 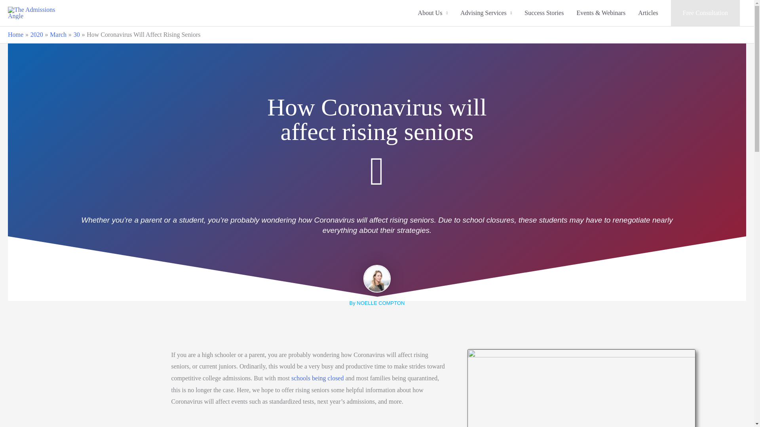 What do you see at coordinates (36, 34) in the screenshot?
I see `2020` at bounding box center [36, 34].